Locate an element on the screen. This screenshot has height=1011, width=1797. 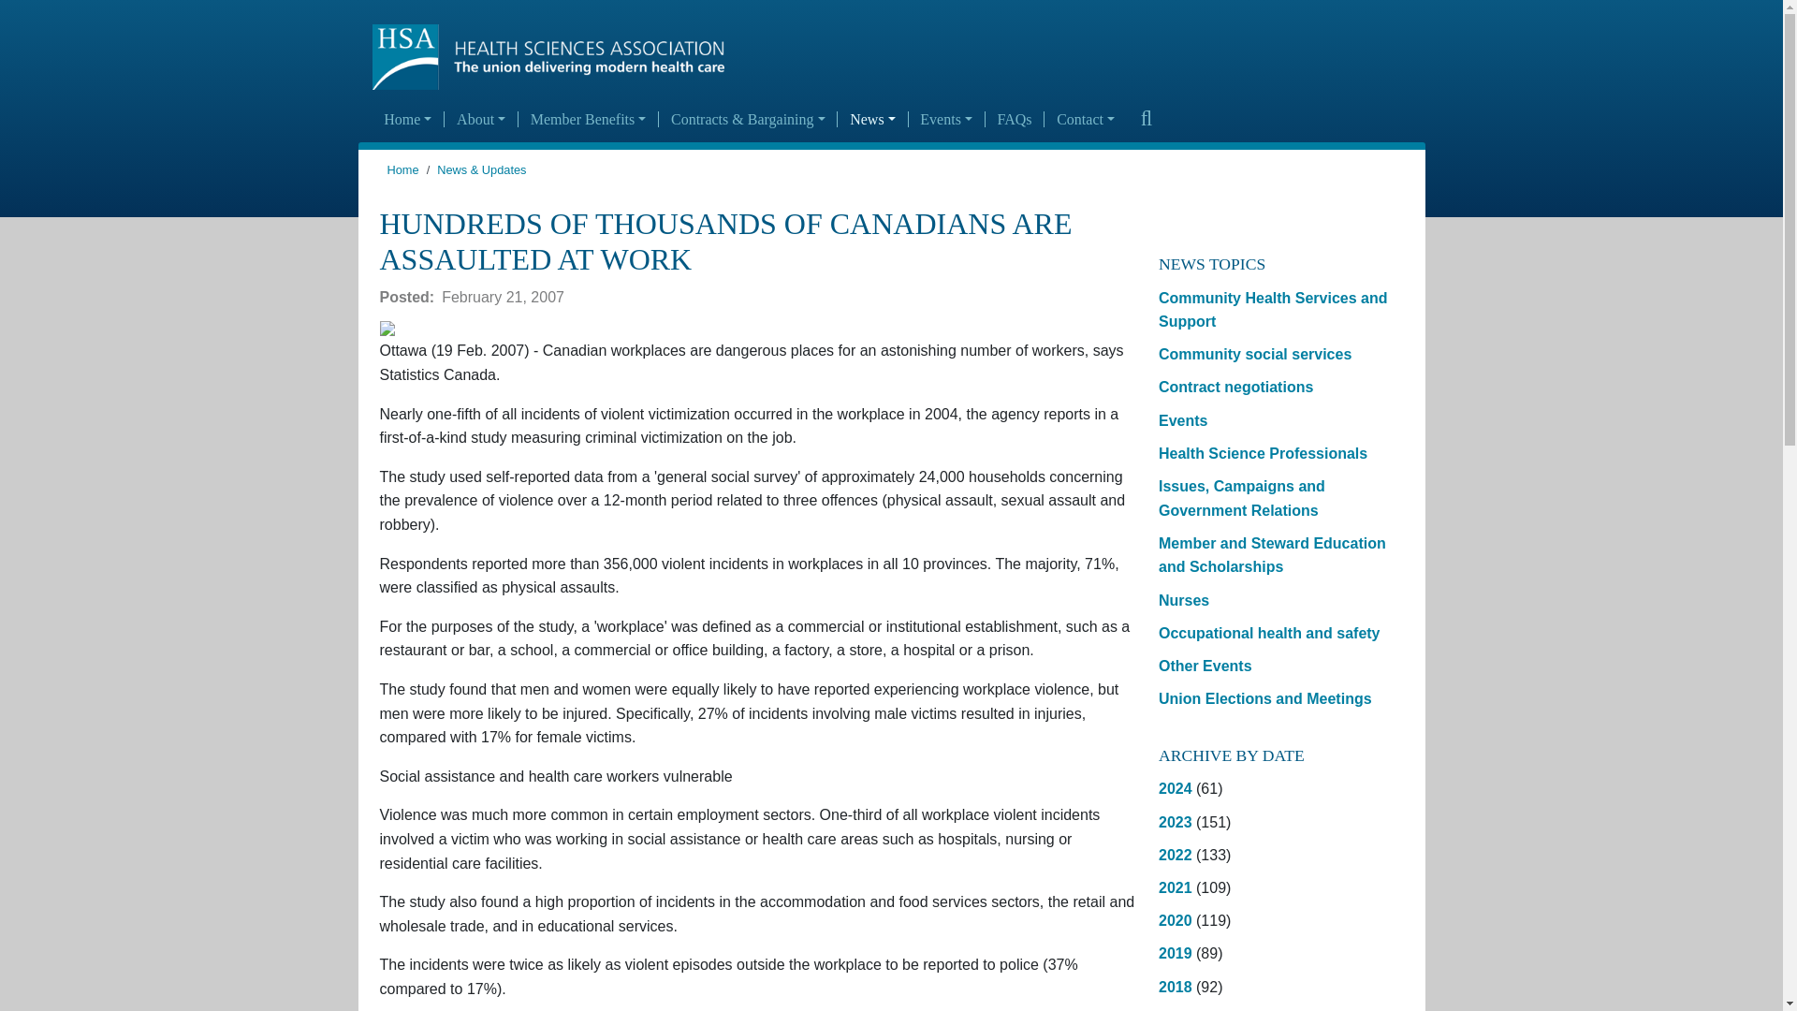
Home is located at coordinates (408, 120).